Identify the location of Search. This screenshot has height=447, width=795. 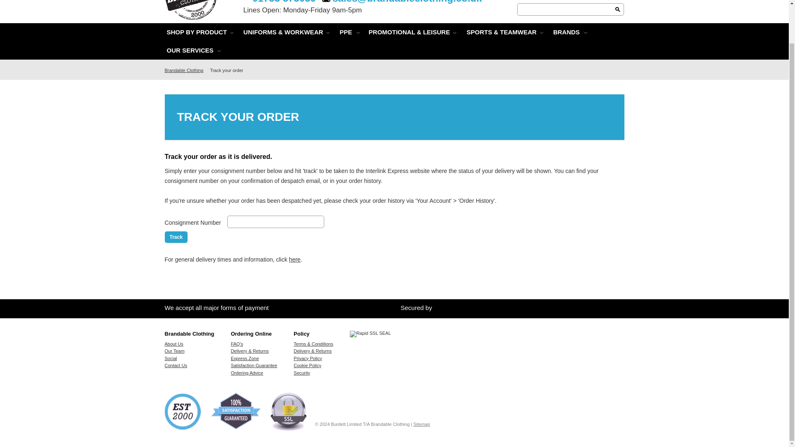
(618, 9).